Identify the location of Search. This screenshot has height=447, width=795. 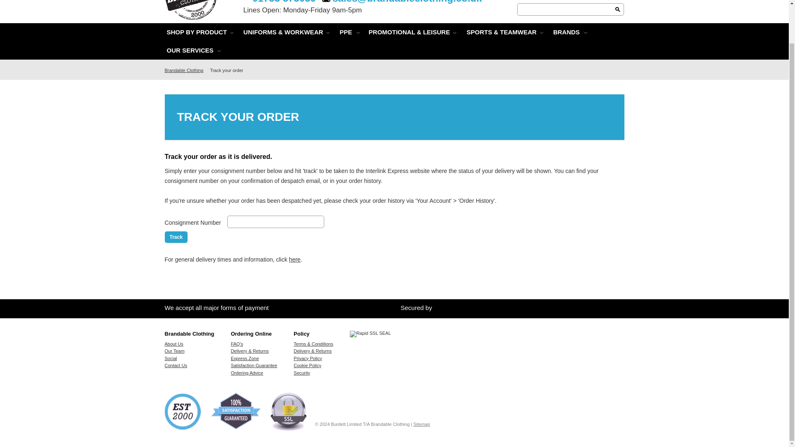
(618, 9).